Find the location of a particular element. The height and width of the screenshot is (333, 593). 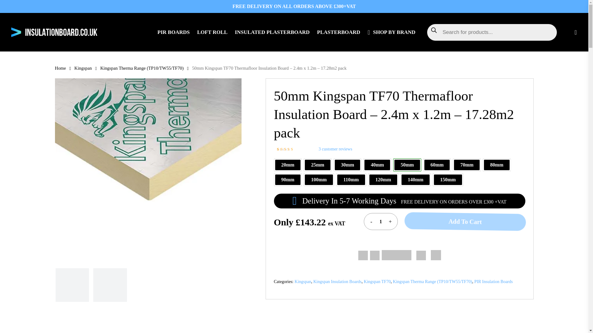

40mm is located at coordinates (377, 165).